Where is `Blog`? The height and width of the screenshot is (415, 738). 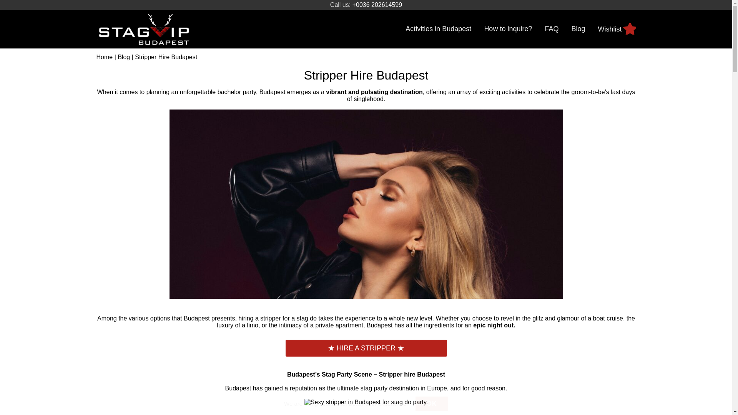 Blog is located at coordinates (578, 29).